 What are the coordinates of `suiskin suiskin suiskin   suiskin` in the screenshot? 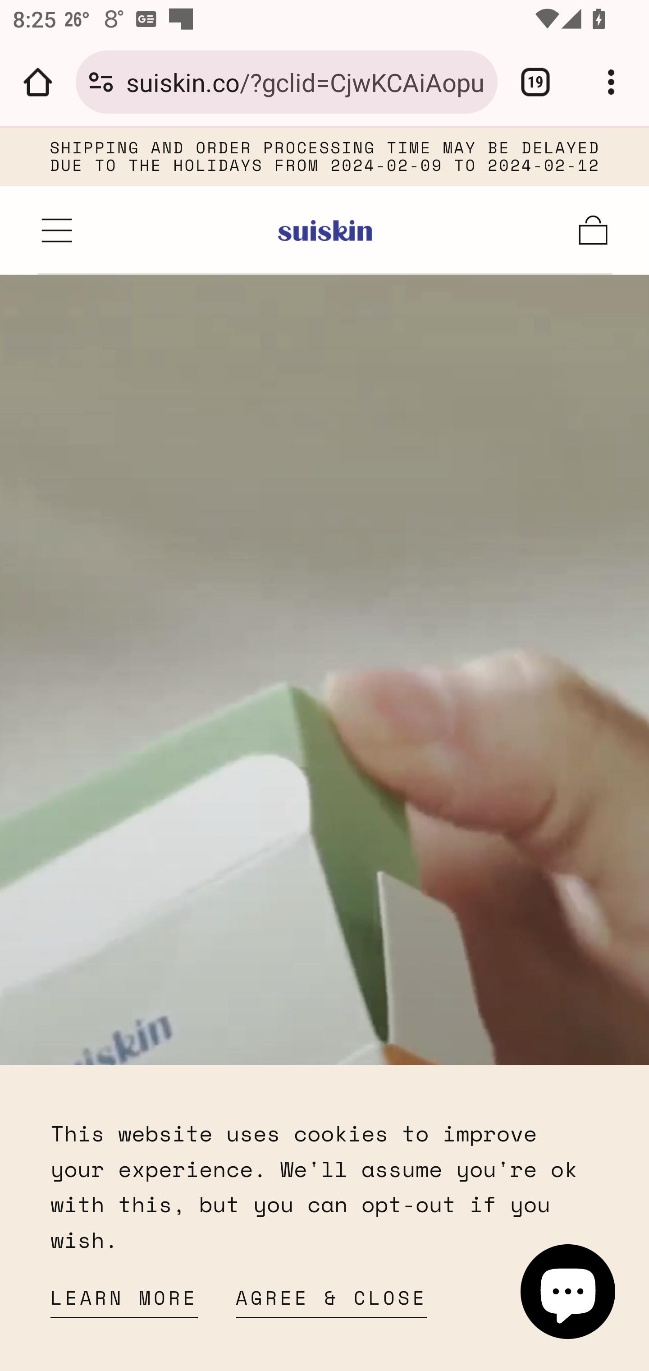 It's located at (325, 230).